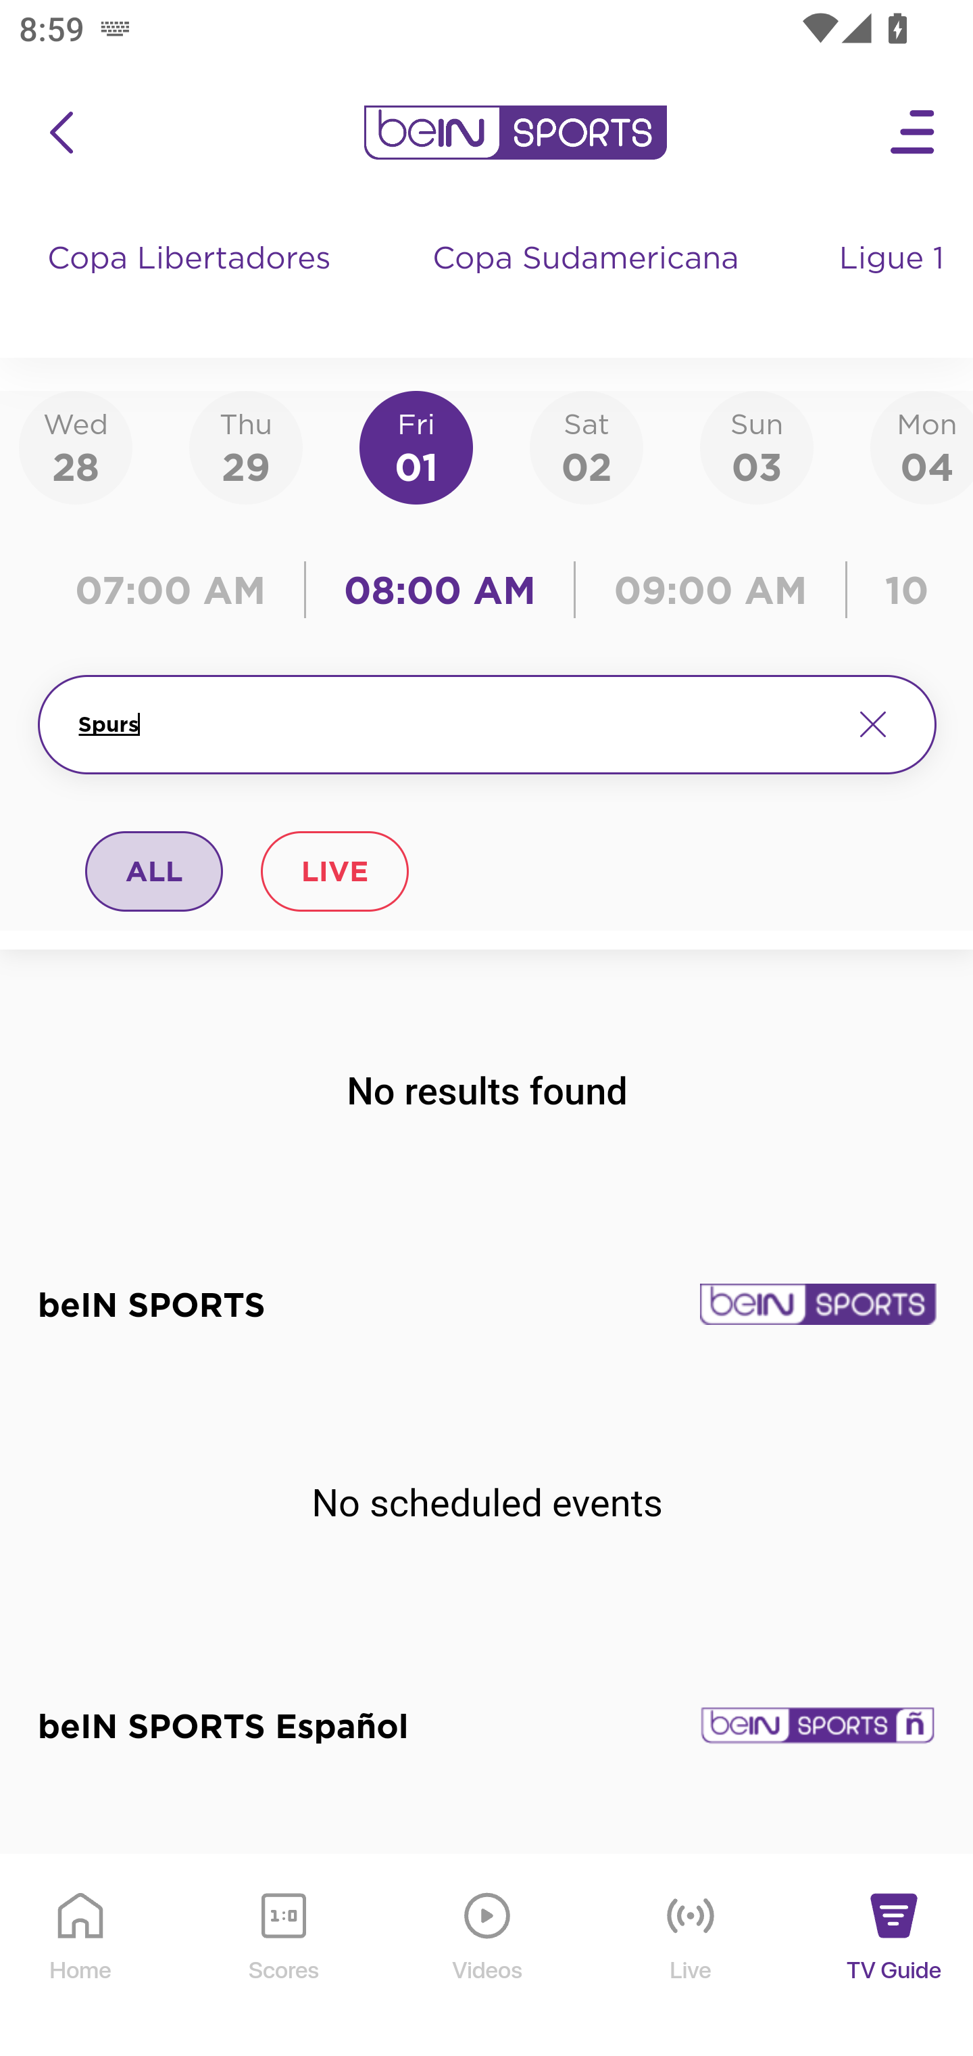 The width and height of the screenshot is (973, 2056). Describe the element at coordinates (334, 870) in the screenshot. I see `LIVE` at that location.